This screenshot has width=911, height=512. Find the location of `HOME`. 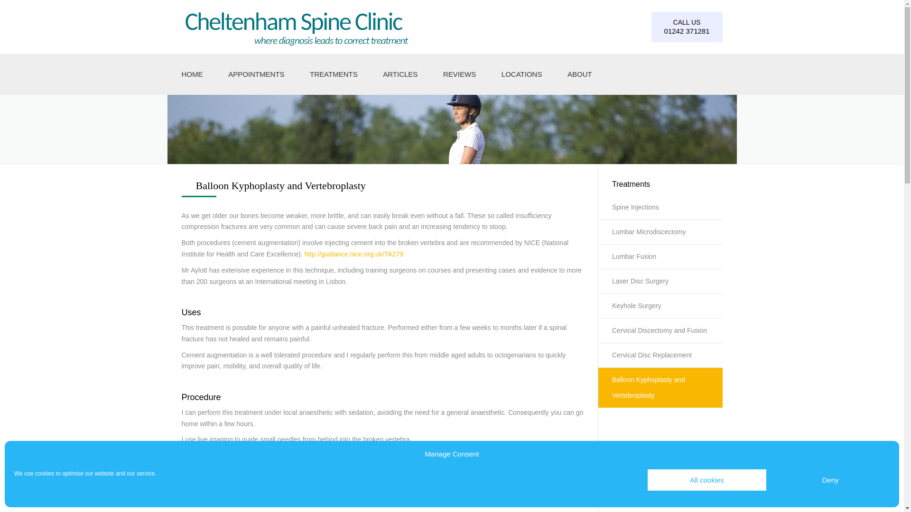

HOME is located at coordinates (192, 74).